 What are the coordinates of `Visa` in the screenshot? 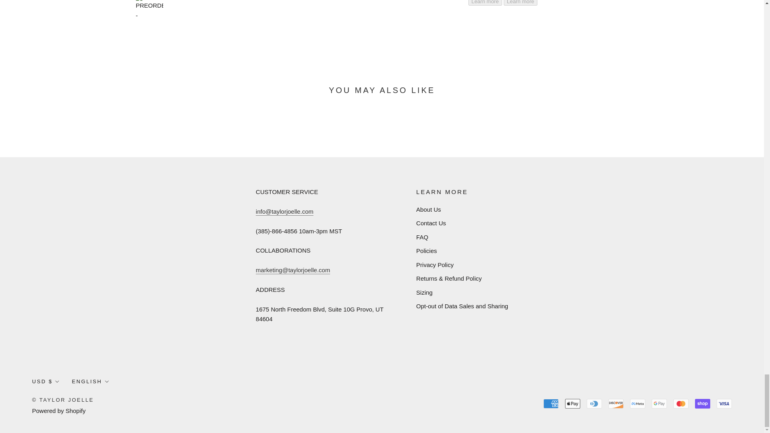 It's located at (724, 403).